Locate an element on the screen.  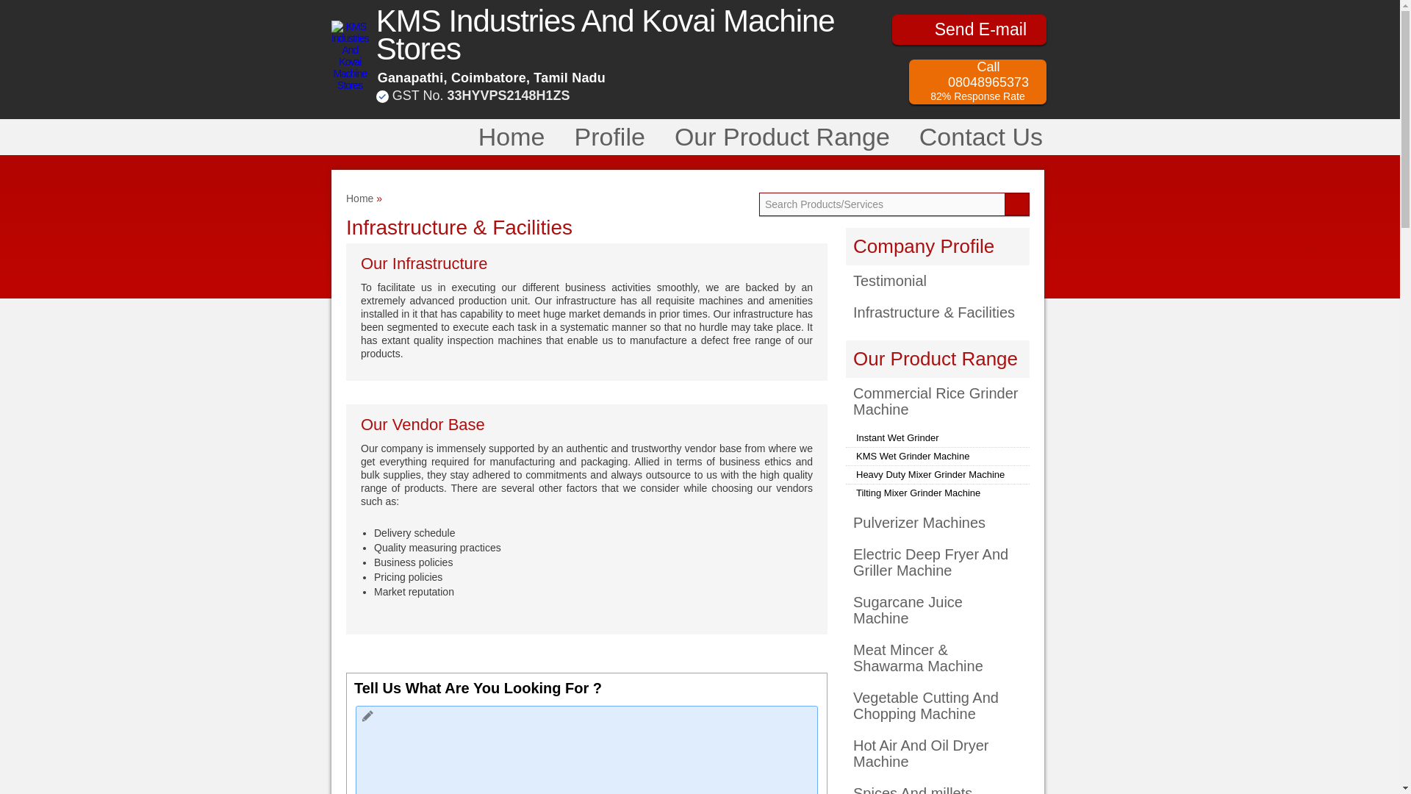
Testimonial is located at coordinates (938, 281).